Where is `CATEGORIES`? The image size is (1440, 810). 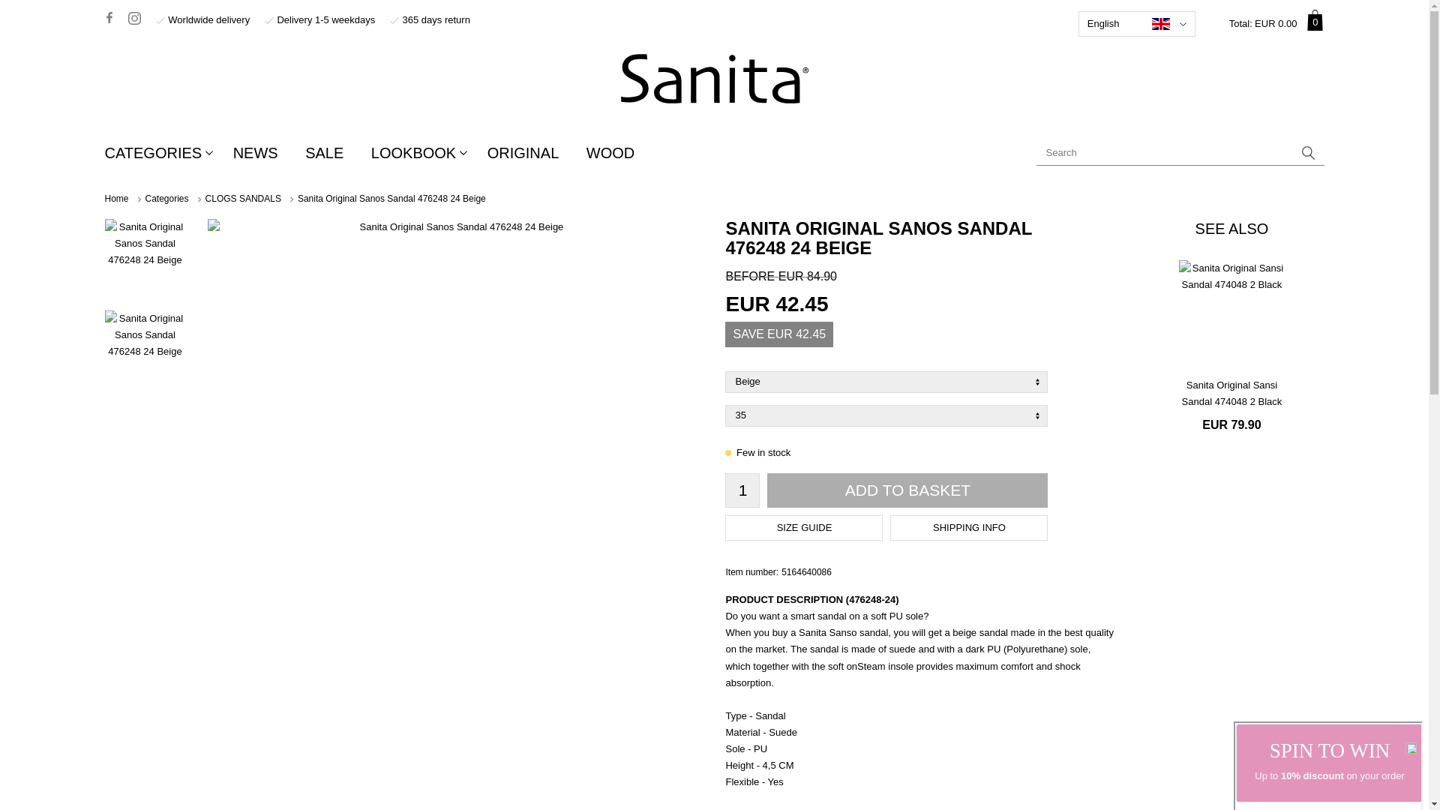 CATEGORIES is located at coordinates (430, 19).